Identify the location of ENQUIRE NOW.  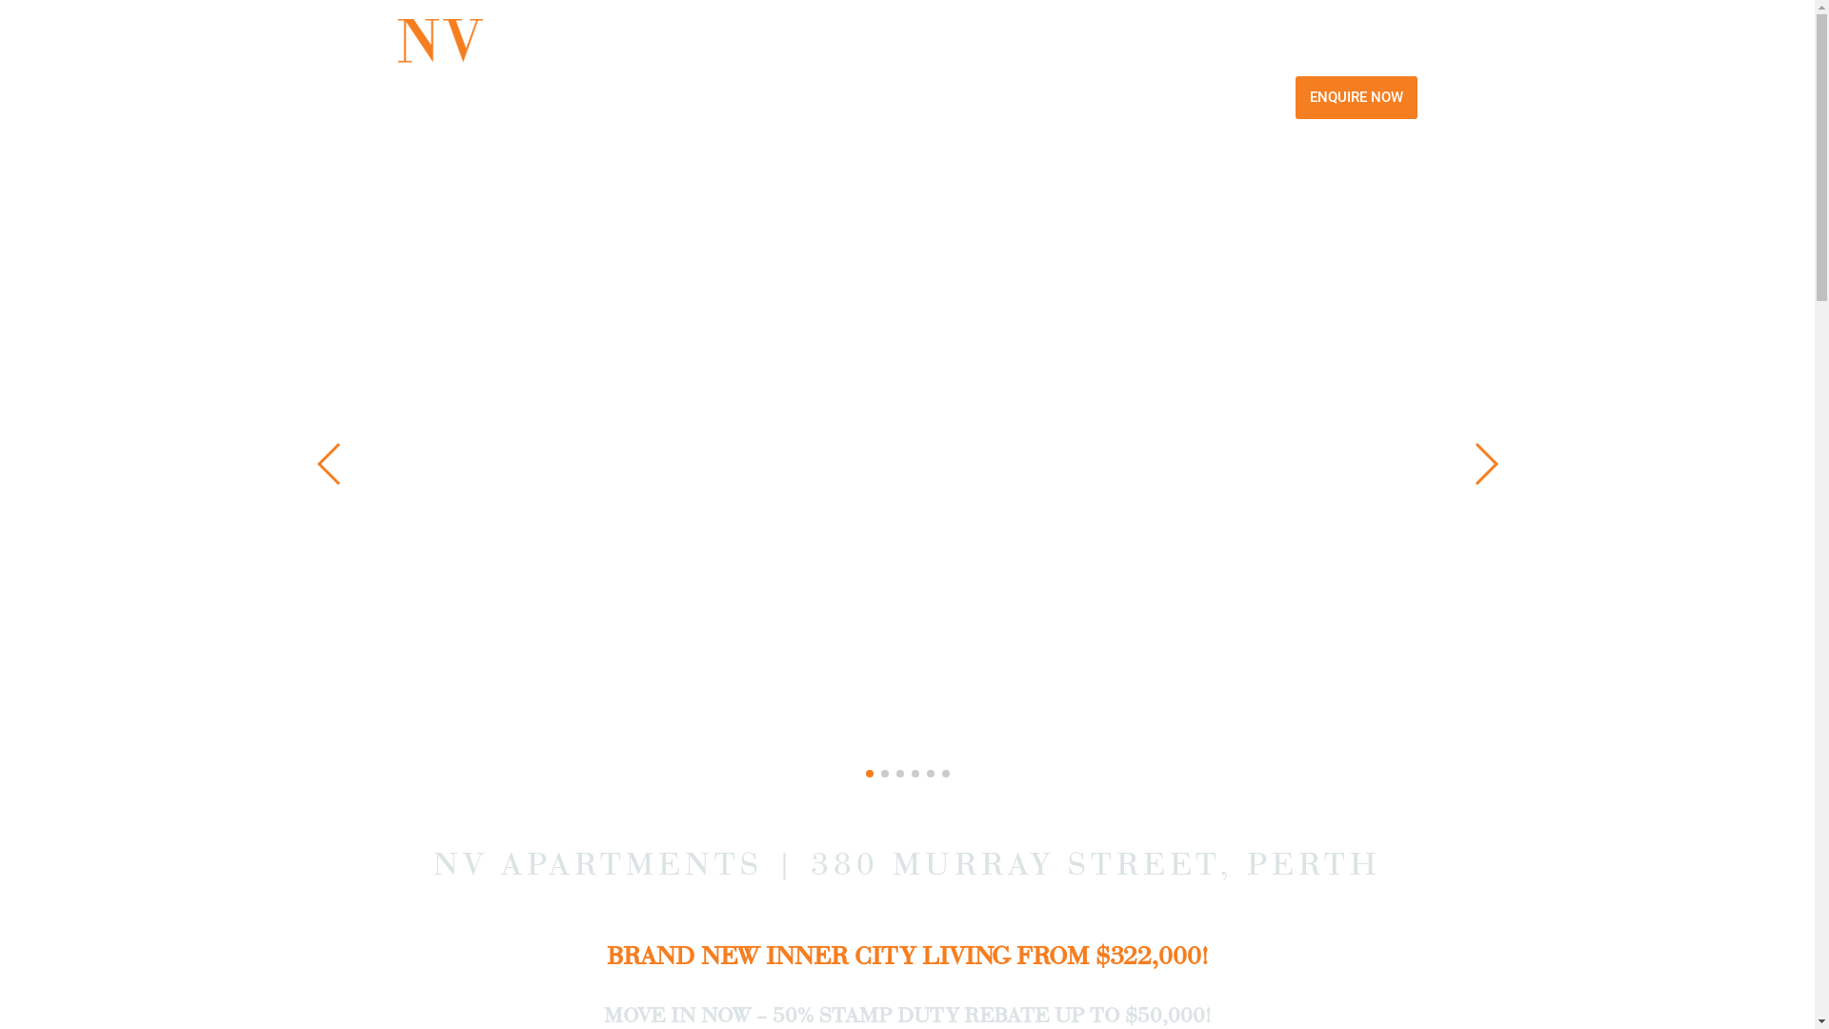
(1357, 97).